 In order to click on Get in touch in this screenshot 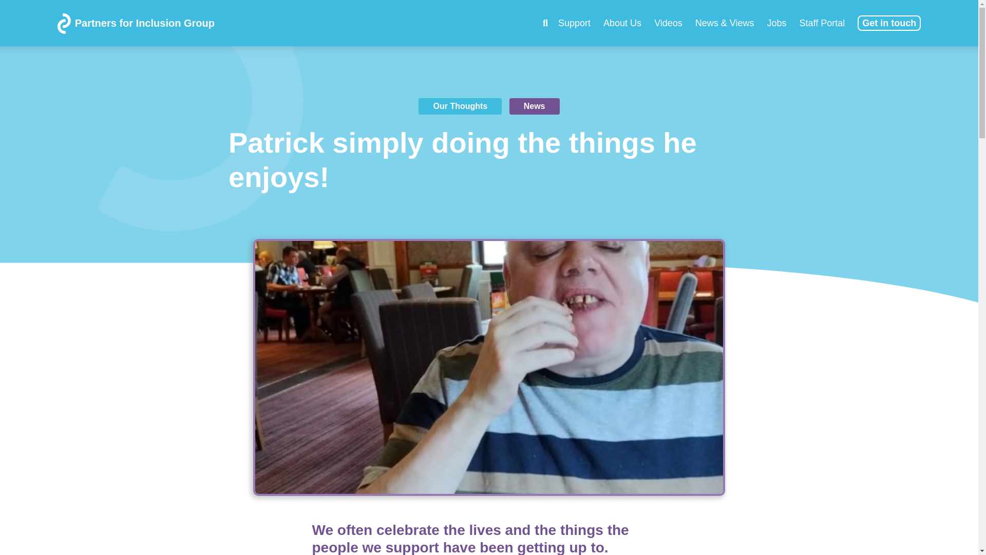, I will do `click(889, 23)`.